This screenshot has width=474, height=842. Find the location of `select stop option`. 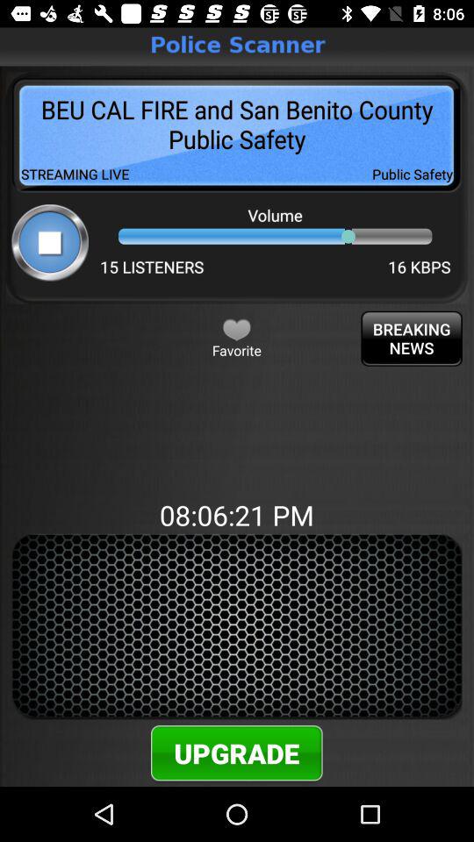

select stop option is located at coordinates (49, 242).